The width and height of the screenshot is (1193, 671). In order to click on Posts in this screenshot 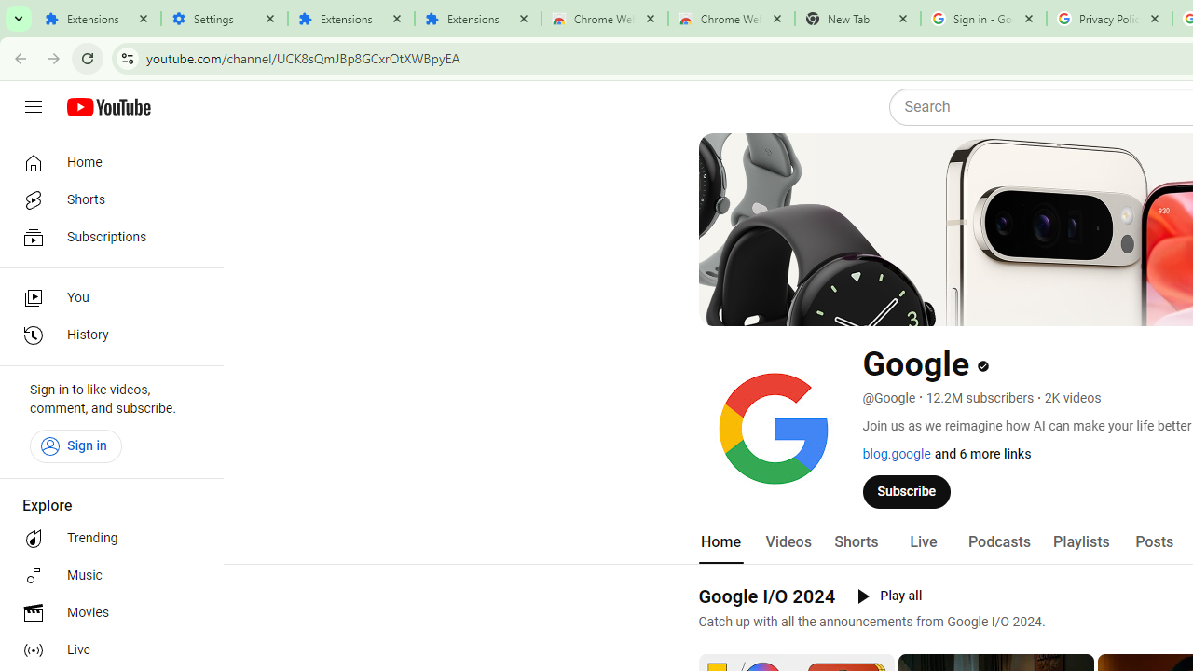, I will do `click(1154, 542)`.